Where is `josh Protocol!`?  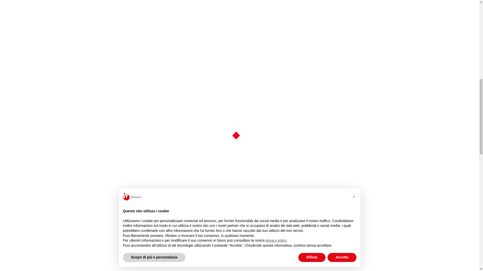 josh Protocol! is located at coordinates (342, 33).